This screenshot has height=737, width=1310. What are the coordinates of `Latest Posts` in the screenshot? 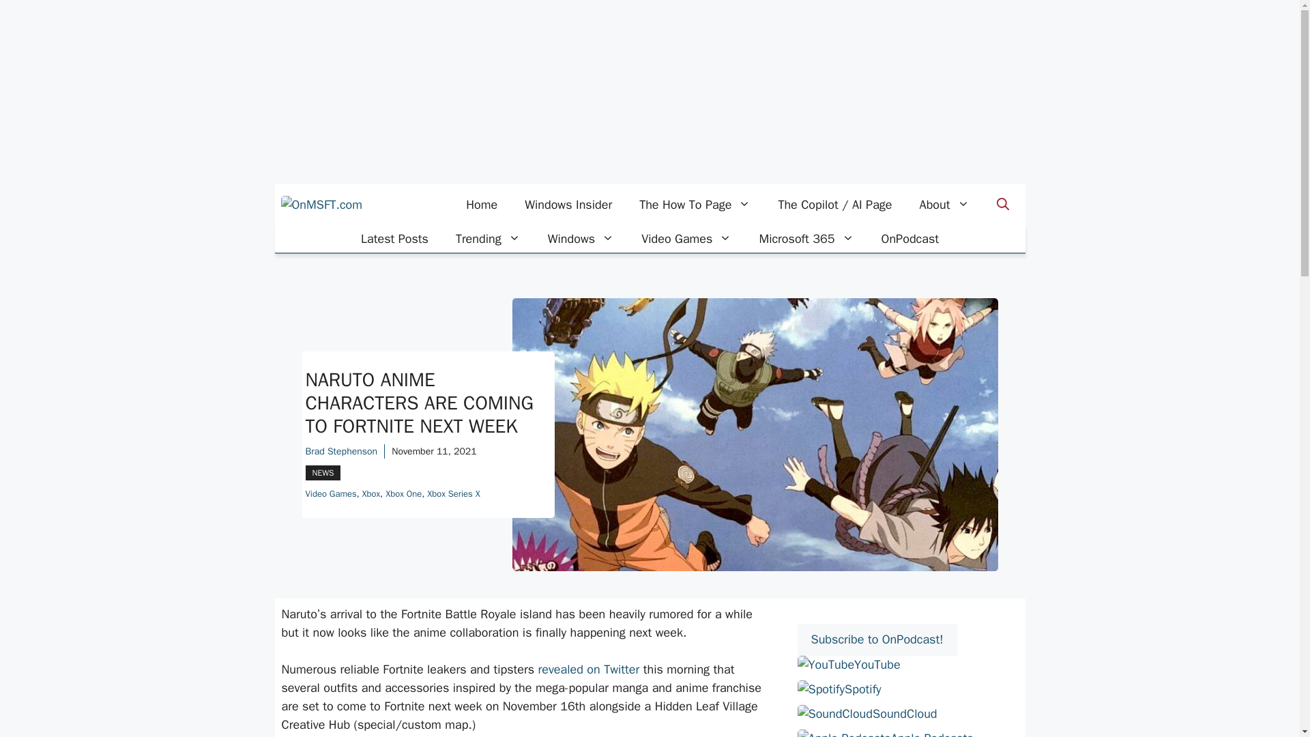 It's located at (394, 239).